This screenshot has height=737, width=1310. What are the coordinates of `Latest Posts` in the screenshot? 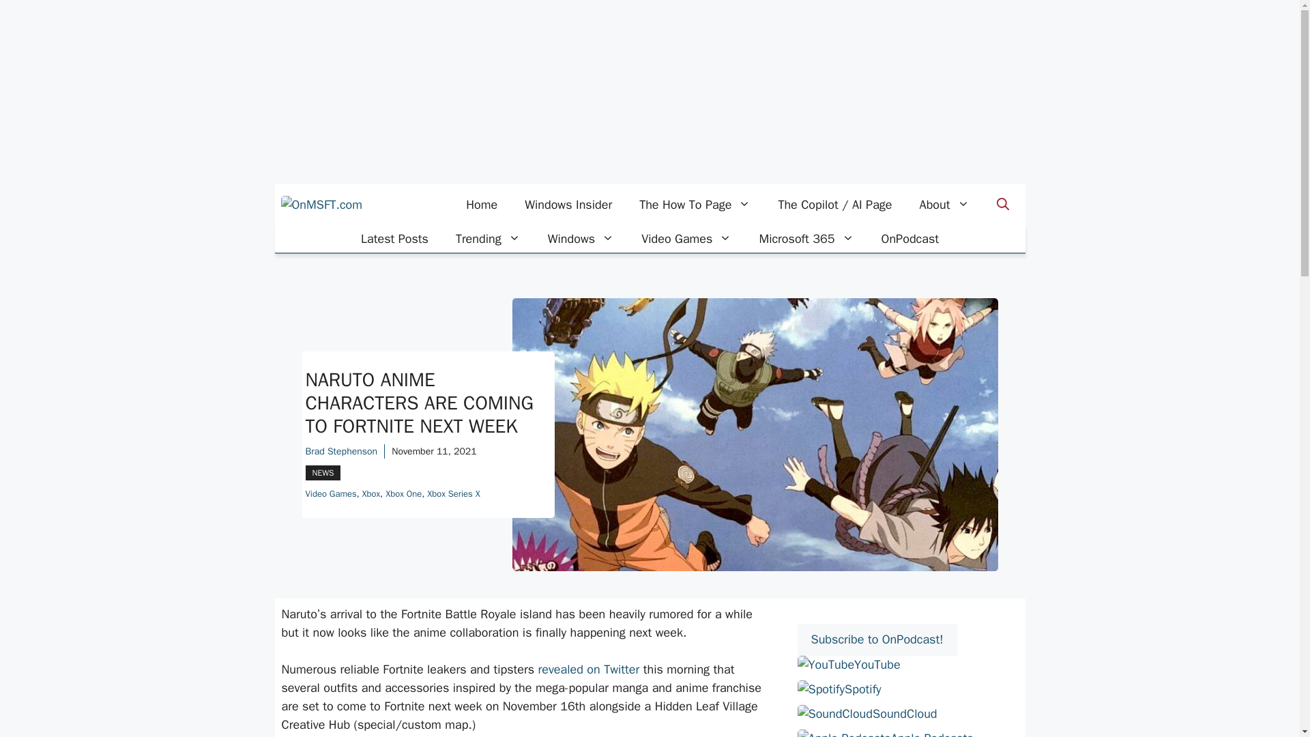 It's located at (394, 239).